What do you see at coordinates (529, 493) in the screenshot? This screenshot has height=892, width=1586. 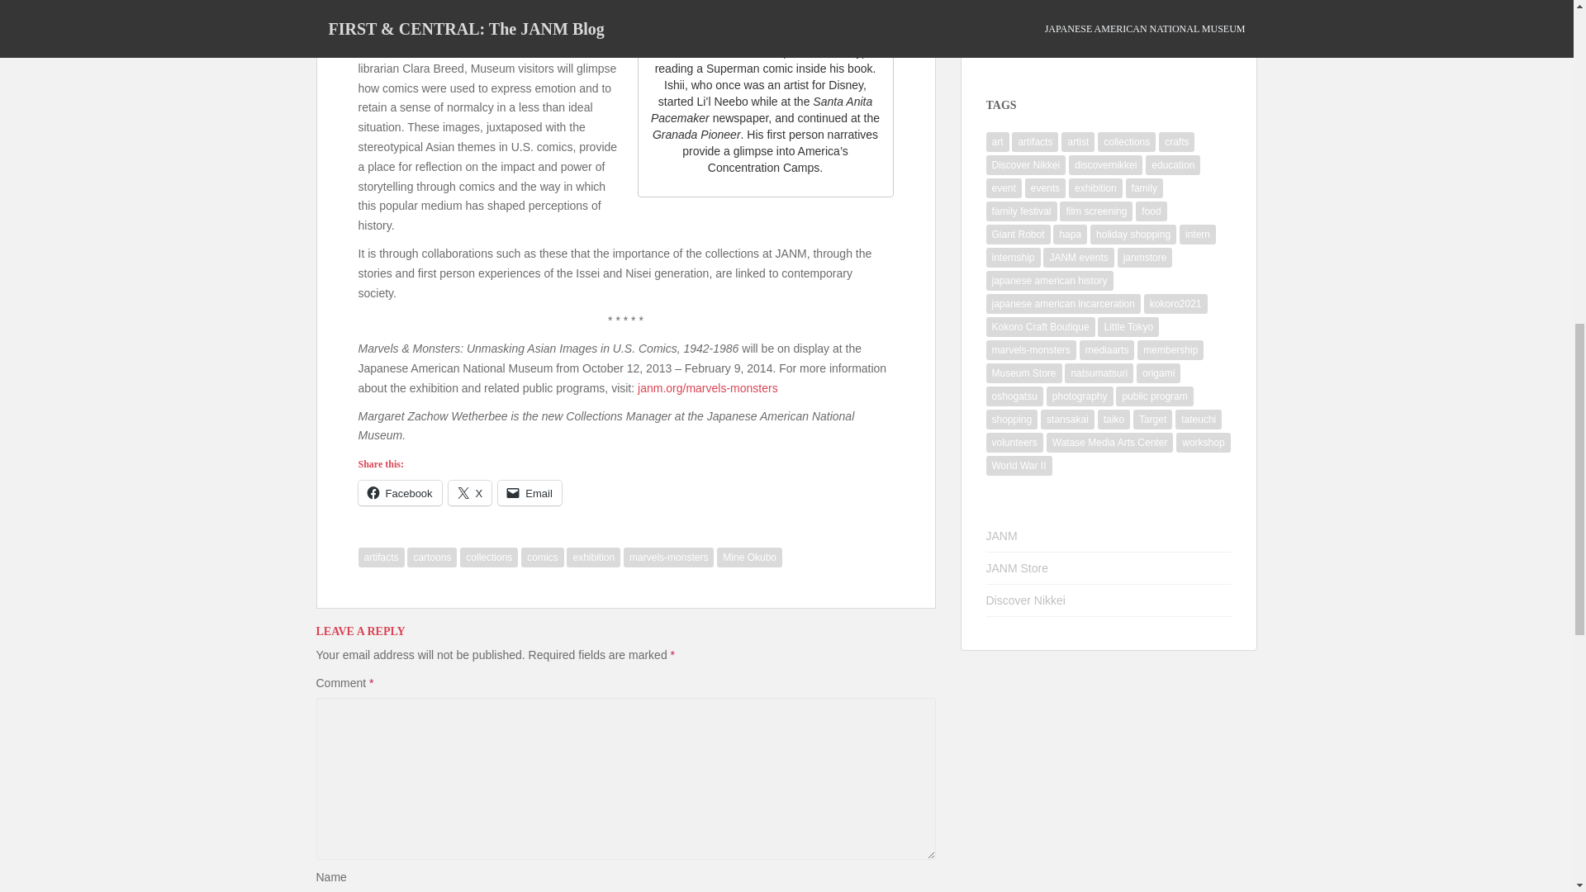 I see `Click to email a link to a friend` at bounding box center [529, 493].